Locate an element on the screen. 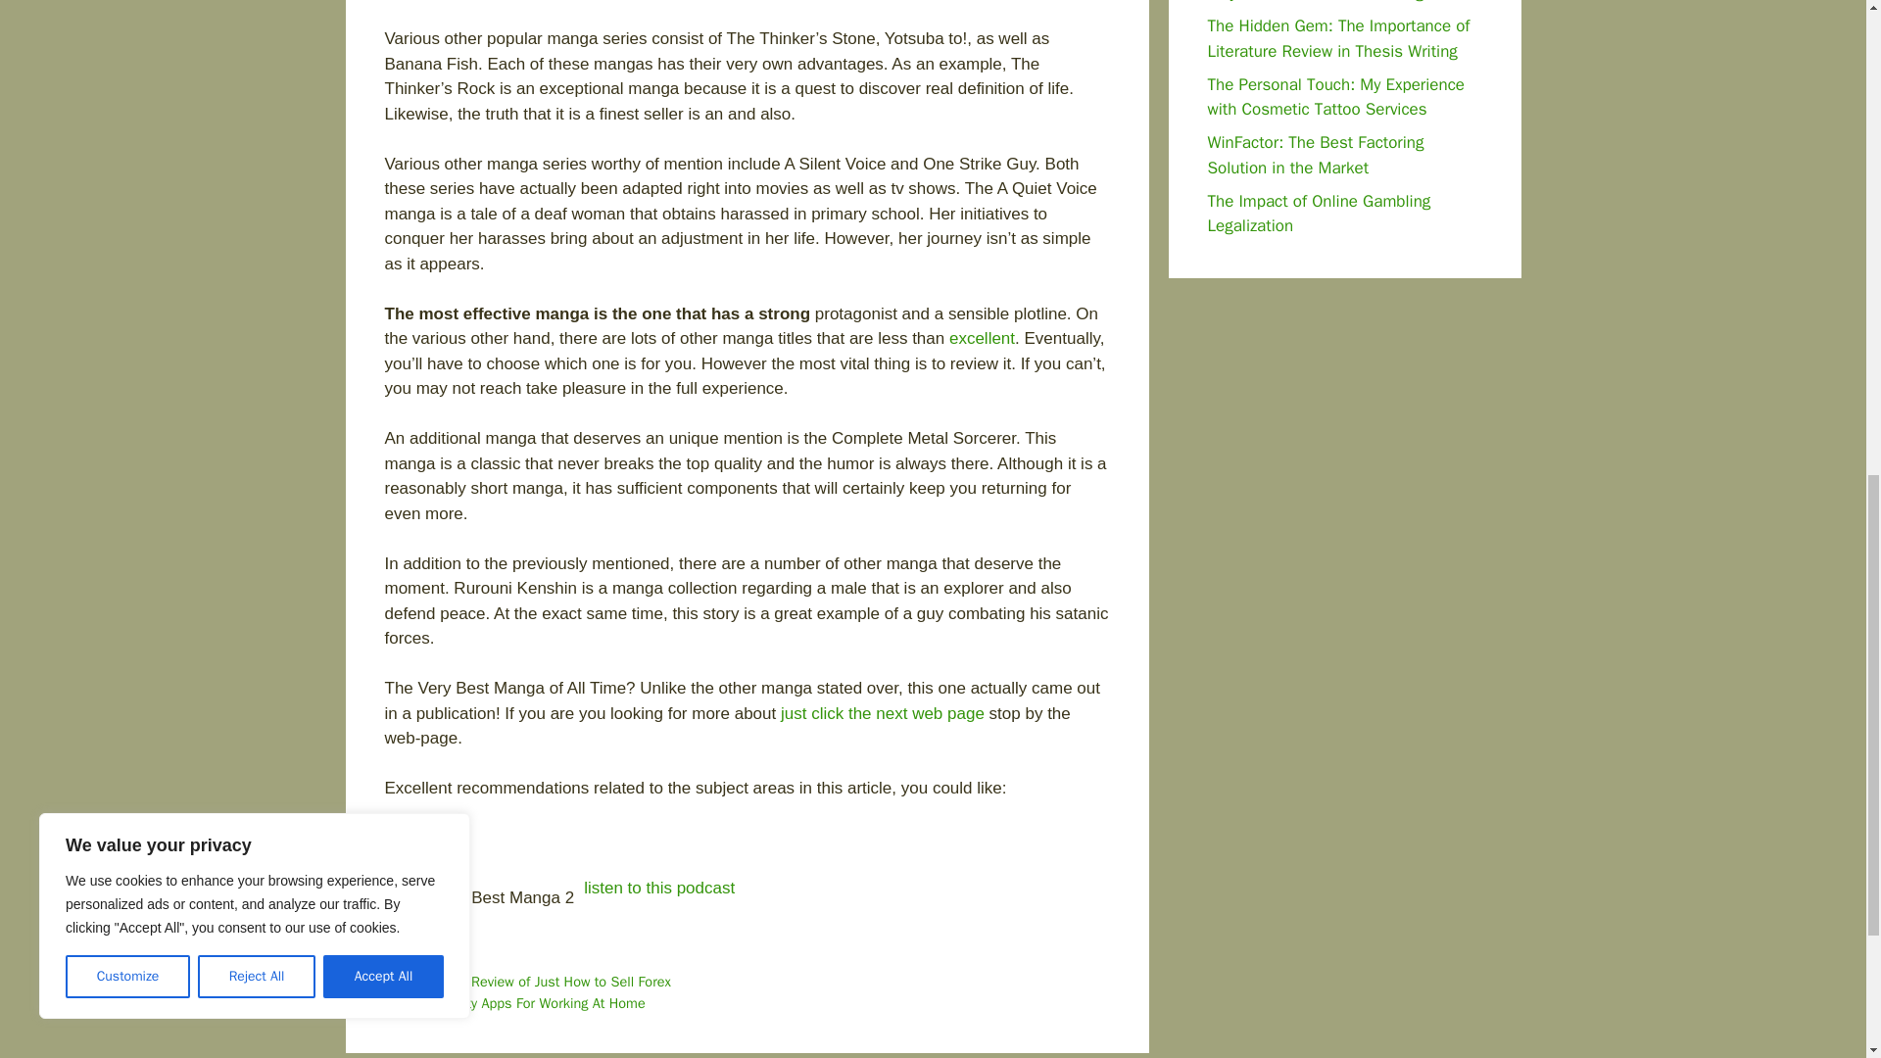 This screenshot has height=1058, width=1881. See more is located at coordinates (419, 838).